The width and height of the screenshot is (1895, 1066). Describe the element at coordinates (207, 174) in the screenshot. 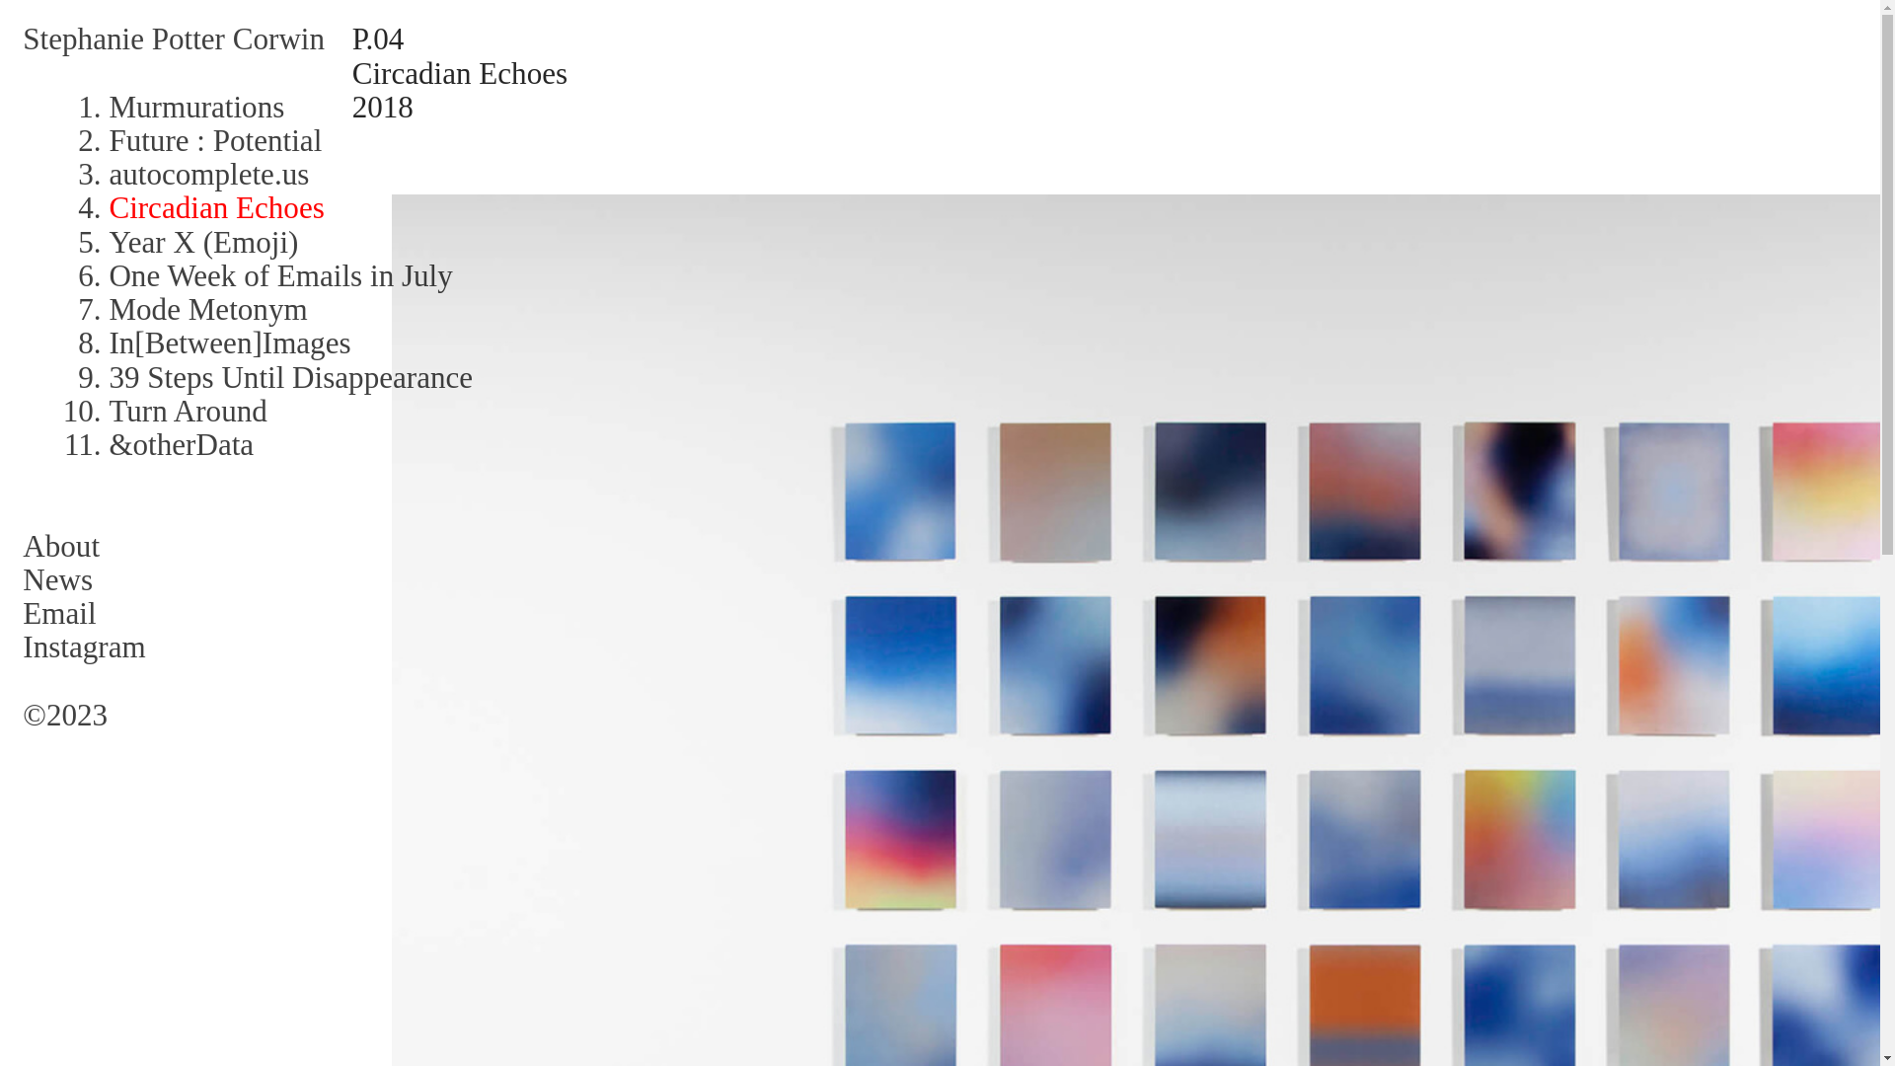

I see `autocomplete.us` at that location.